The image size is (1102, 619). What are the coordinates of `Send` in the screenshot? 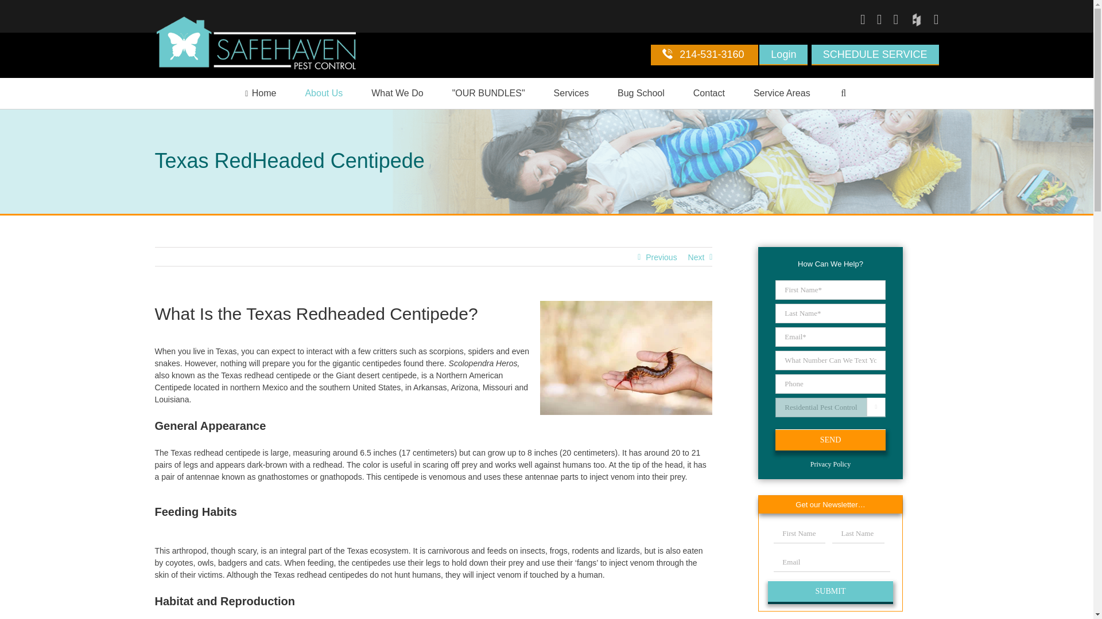 It's located at (830, 439).